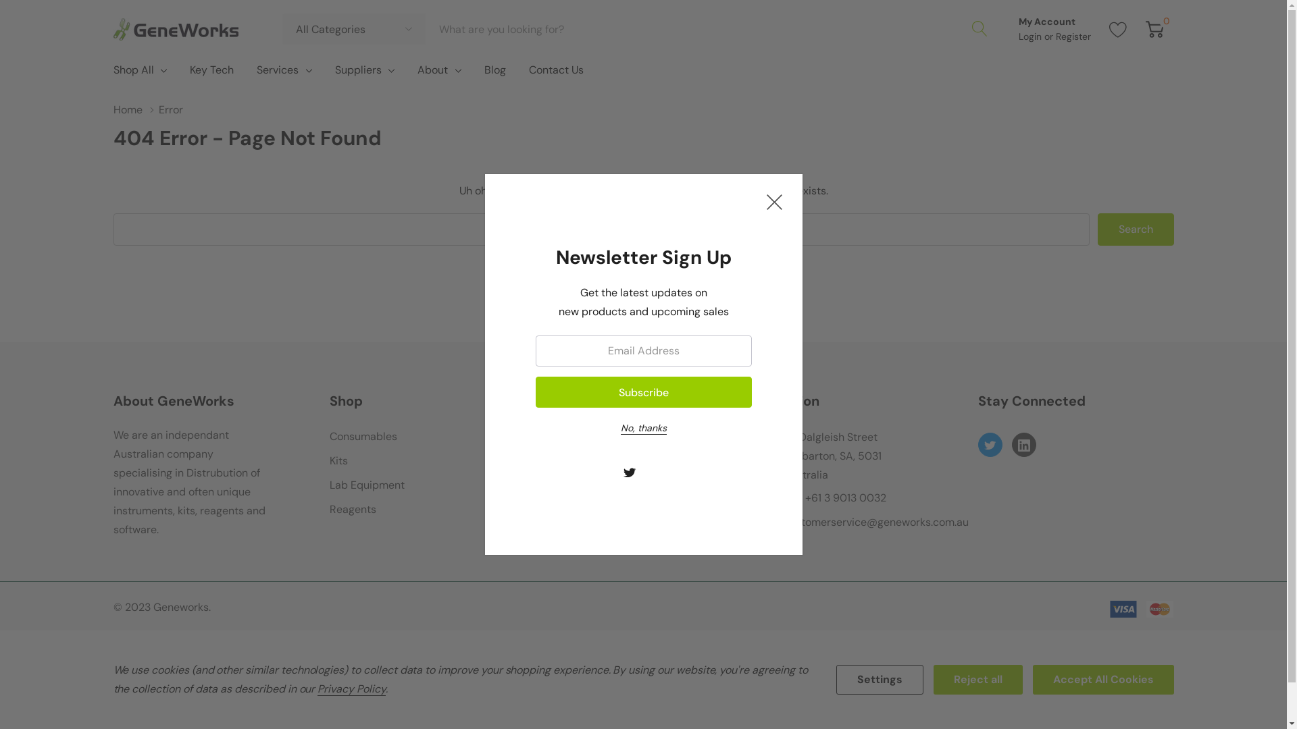  What do you see at coordinates (278, 70) in the screenshot?
I see `Services` at bounding box center [278, 70].